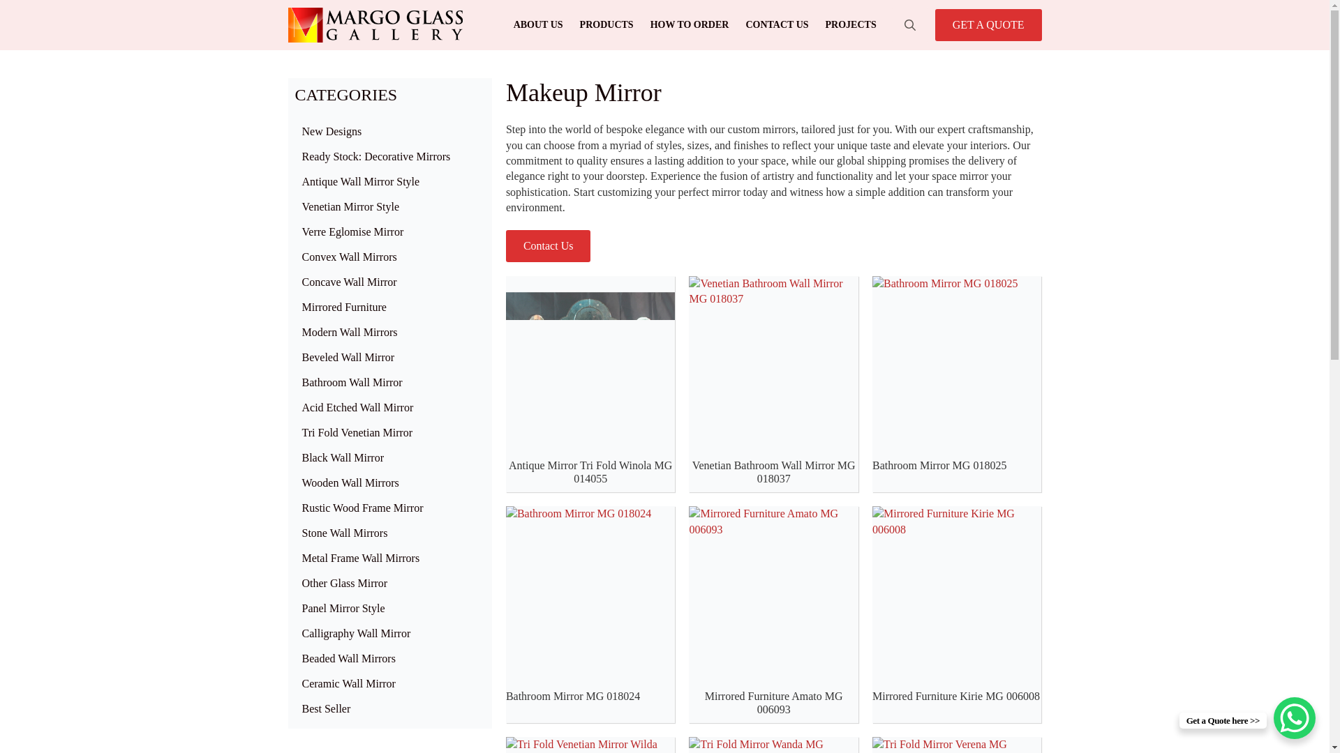 Image resolution: width=1340 pixels, height=753 pixels. Describe the element at coordinates (851, 25) in the screenshot. I see `PROJECTS` at that location.